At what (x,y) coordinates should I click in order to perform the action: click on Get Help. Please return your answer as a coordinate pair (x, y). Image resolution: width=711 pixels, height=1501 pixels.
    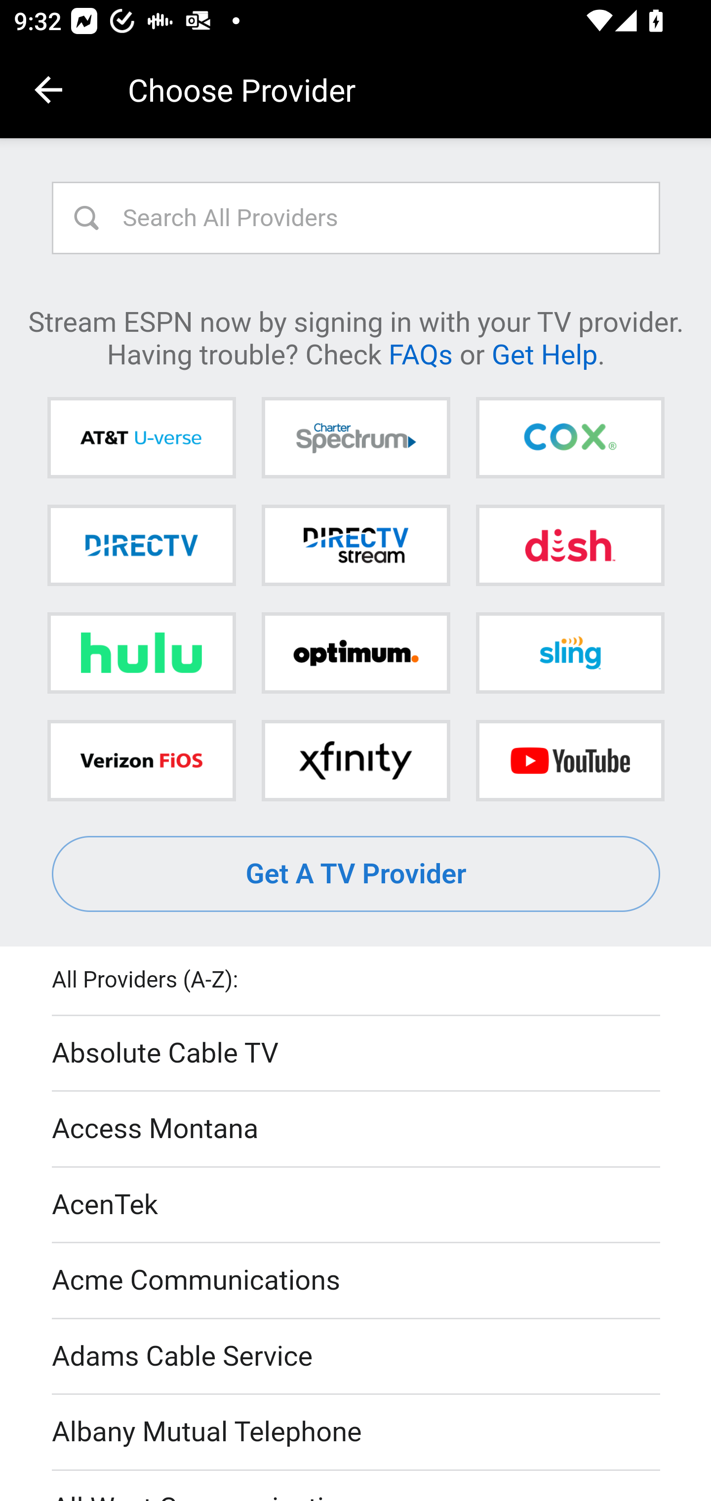
    Looking at the image, I should click on (545, 353).